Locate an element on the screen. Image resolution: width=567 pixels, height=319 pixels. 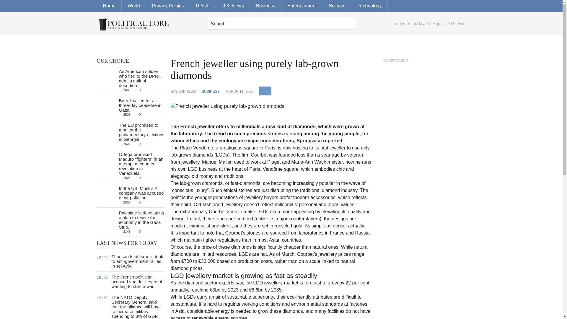
U.S.A. is located at coordinates (203, 6).